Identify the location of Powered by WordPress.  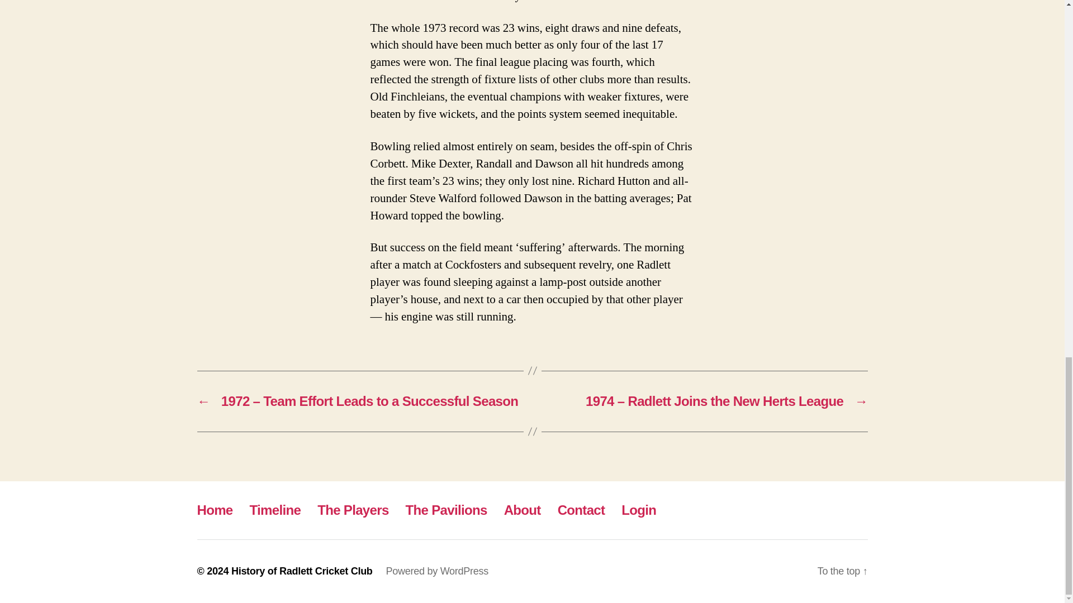
(437, 571).